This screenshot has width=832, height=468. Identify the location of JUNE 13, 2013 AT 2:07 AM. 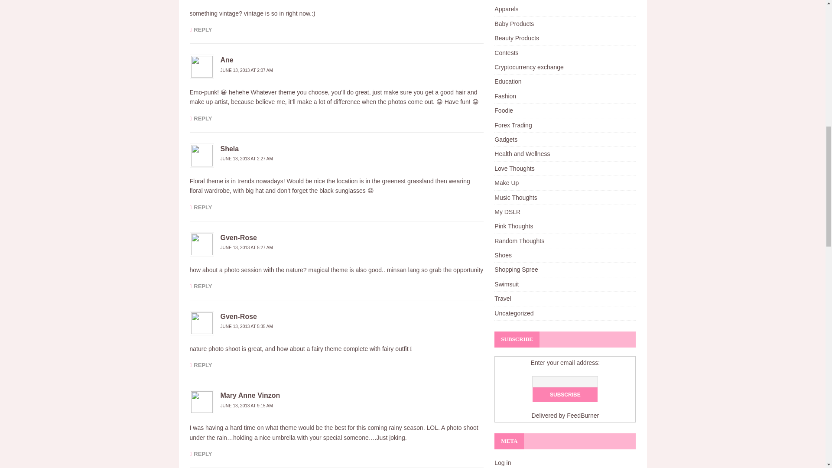
(246, 70).